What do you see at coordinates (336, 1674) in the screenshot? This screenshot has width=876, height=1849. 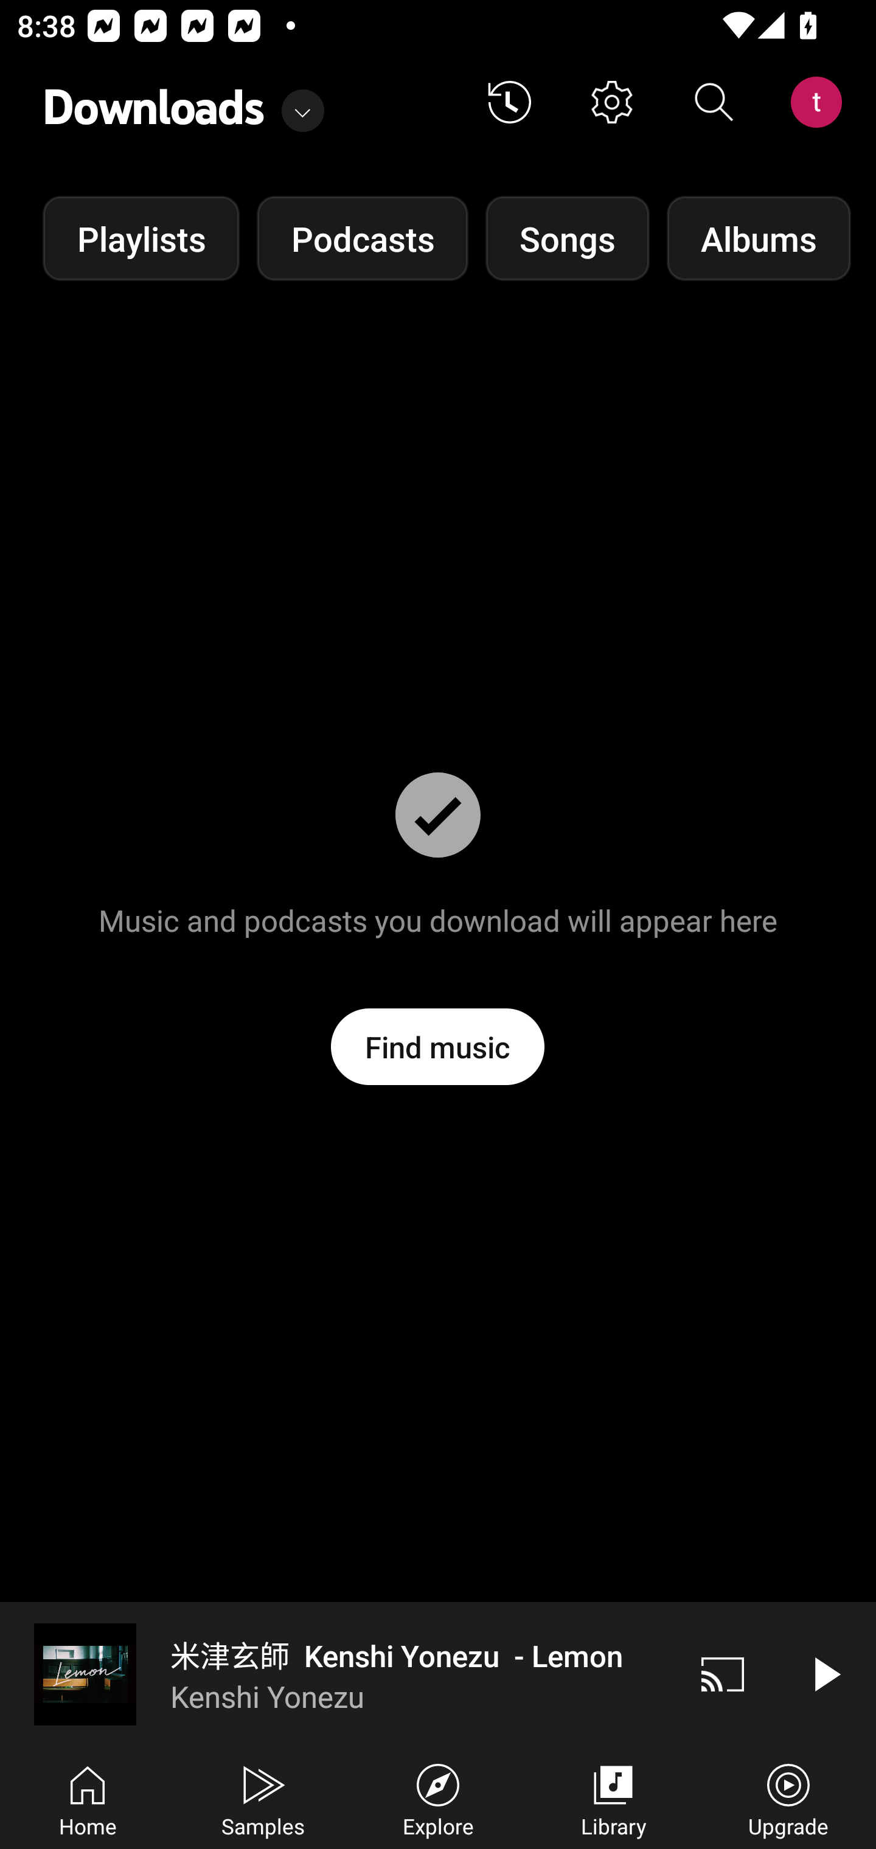 I see `米津玄師  Kenshi Yonezu  - Lemon Kenshi Yonezu` at bounding box center [336, 1674].